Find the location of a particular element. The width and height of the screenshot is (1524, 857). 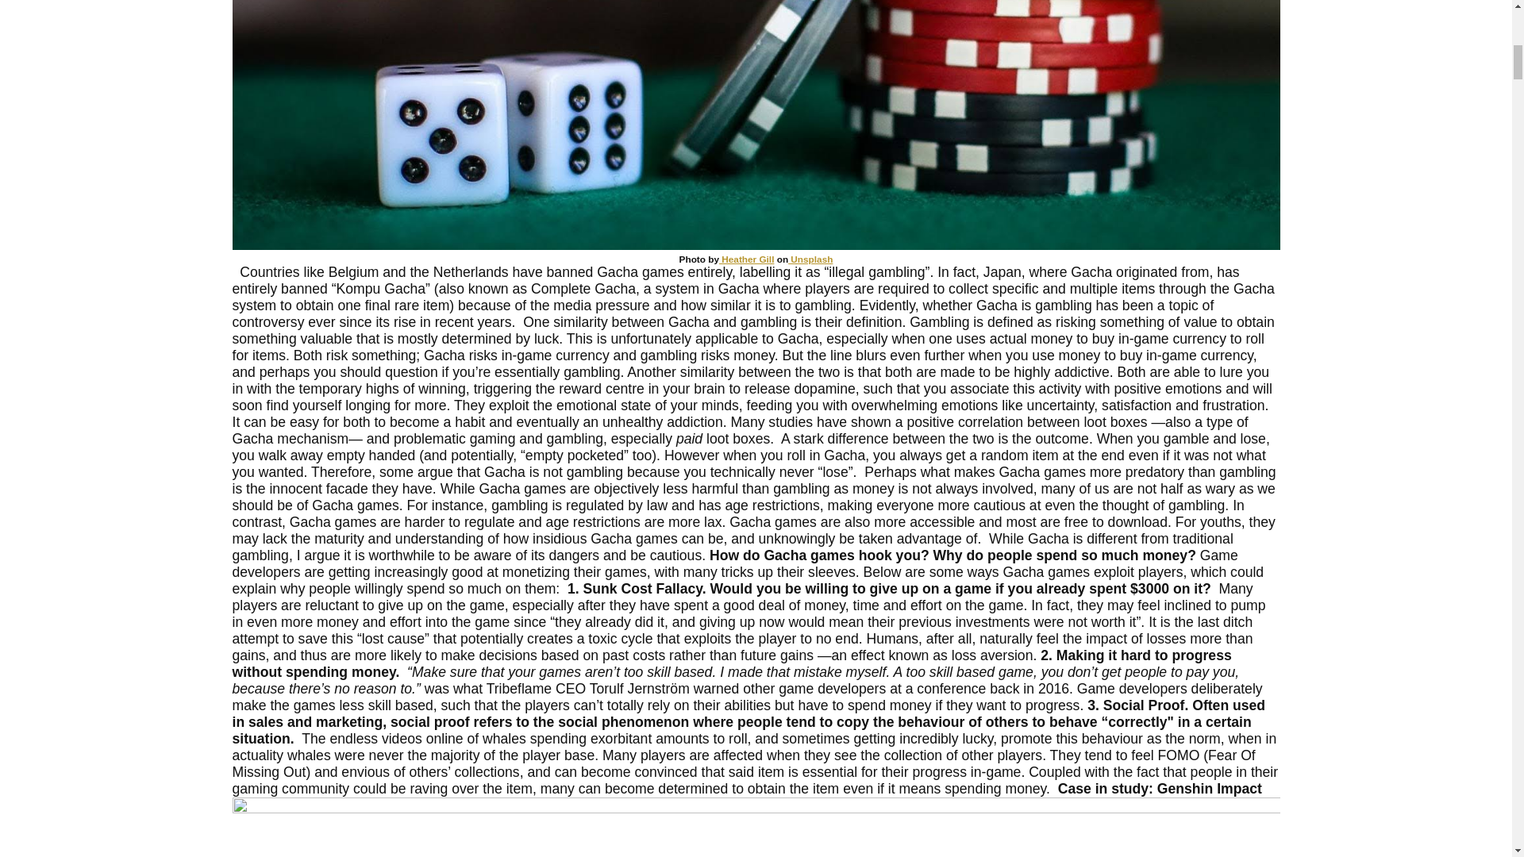

Heather Gill is located at coordinates (746, 259).